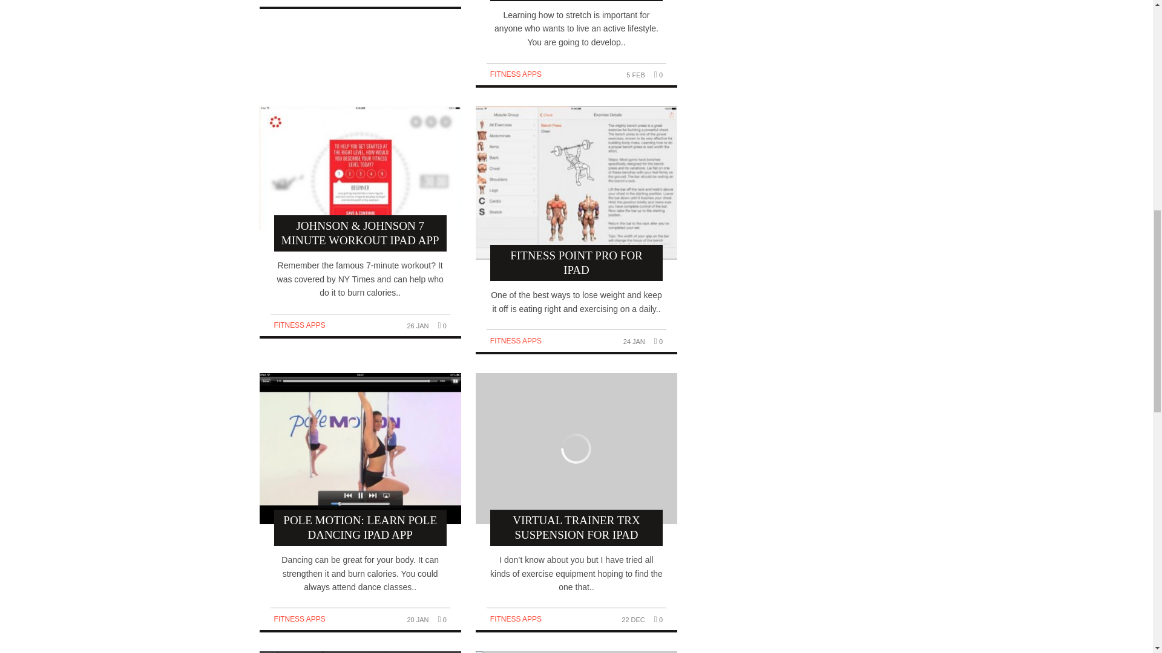 The height and width of the screenshot is (653, 1162). Describe the element at coordinates (299, 619) in the screenshot. I see `View all posts in Fitness Apps` at that location.